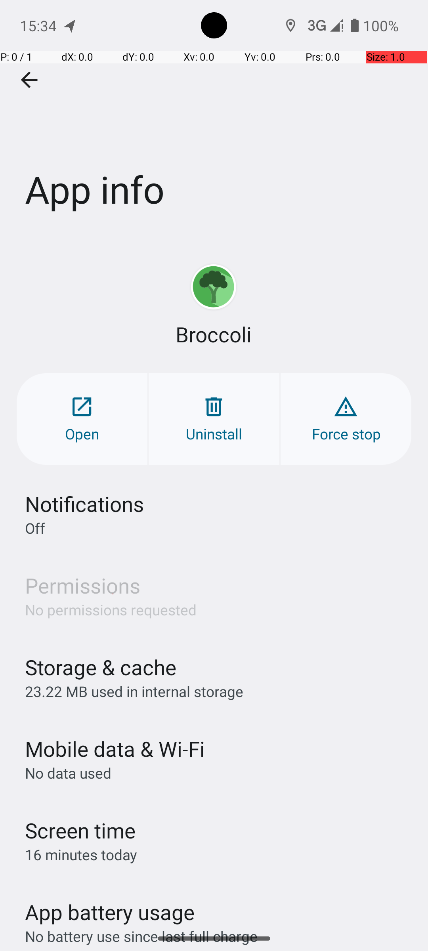 Image resolution: width=428 pixels, height=951 pixels. Describe the element at coordinates (68, 773) in the screenshot. I see `No data used` at that location.